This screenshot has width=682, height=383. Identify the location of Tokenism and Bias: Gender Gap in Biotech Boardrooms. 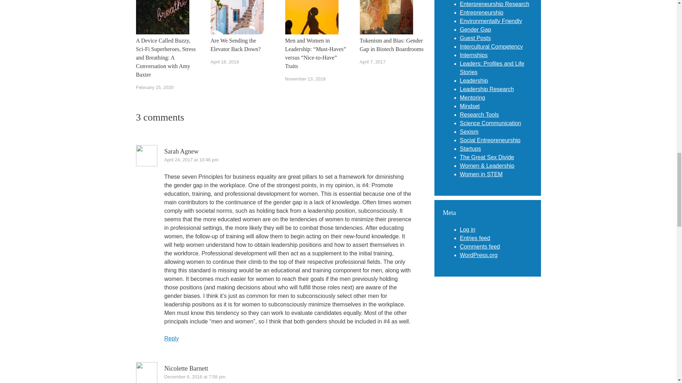
(391, 45).